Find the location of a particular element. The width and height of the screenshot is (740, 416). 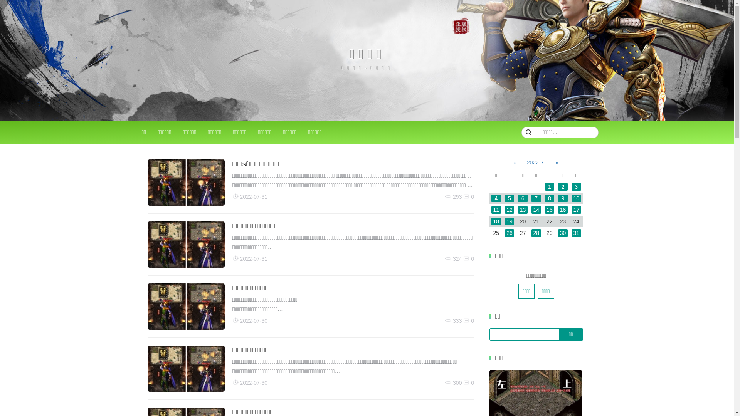

11 is located at coordinates (496, 210).